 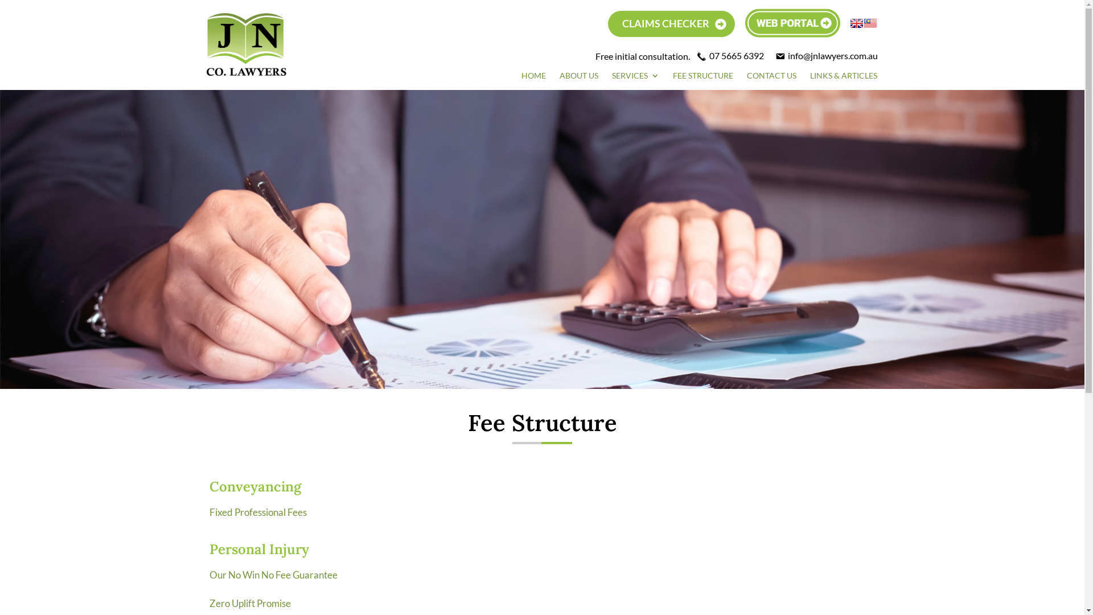 What do you see at coordinates (827, 56) in the screenshot?
I see `info@jnlawyers.com.au` at bounding box center [827, 56].